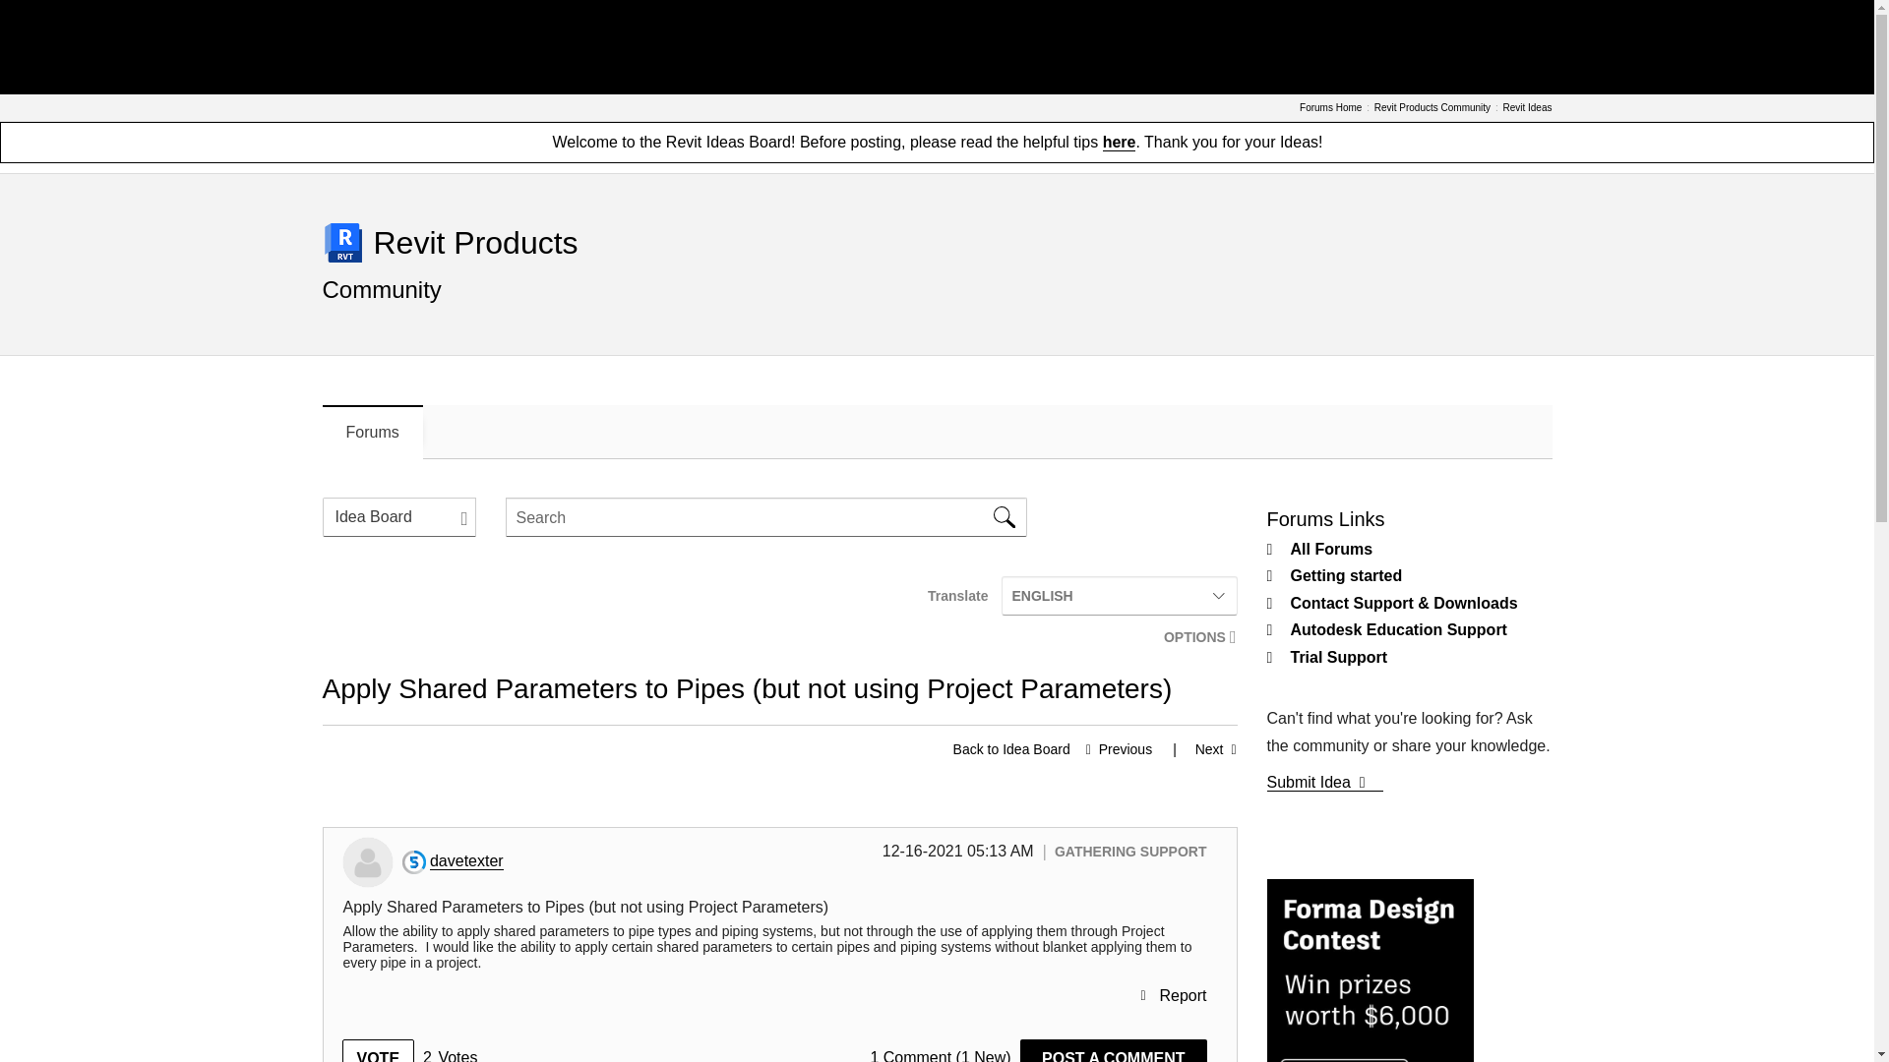 This screenshot has height=1062, width=1889. What do you see at coordinates (1173, 995) in the screenshot?
I see `Report` at bounding box center [1173, 995].